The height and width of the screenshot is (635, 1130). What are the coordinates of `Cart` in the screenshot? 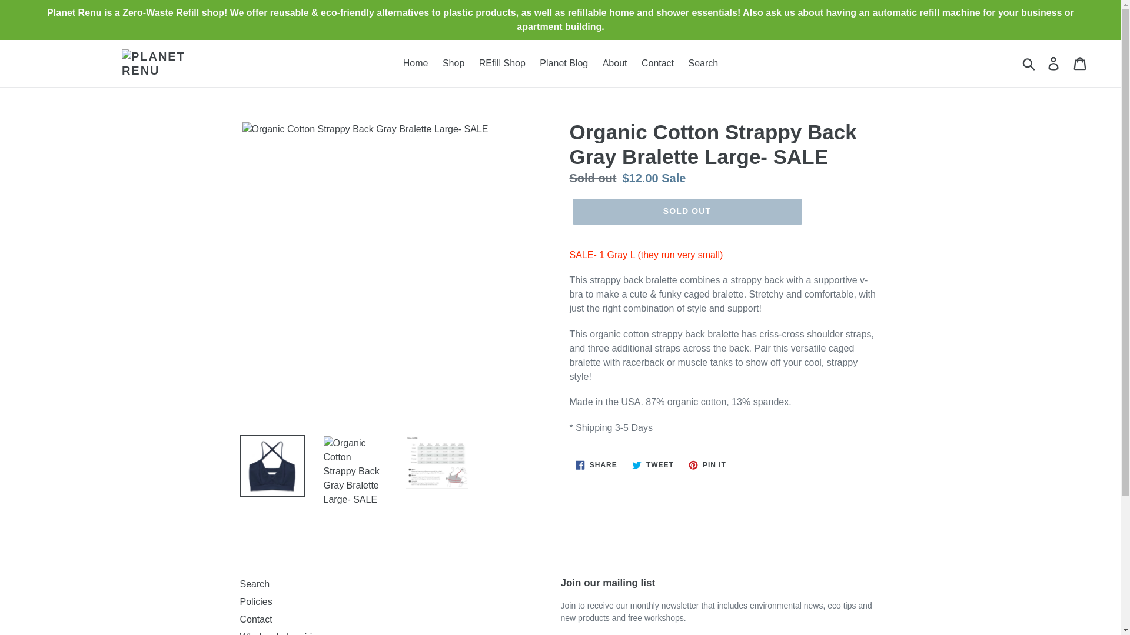 It's located at (1081, 63).